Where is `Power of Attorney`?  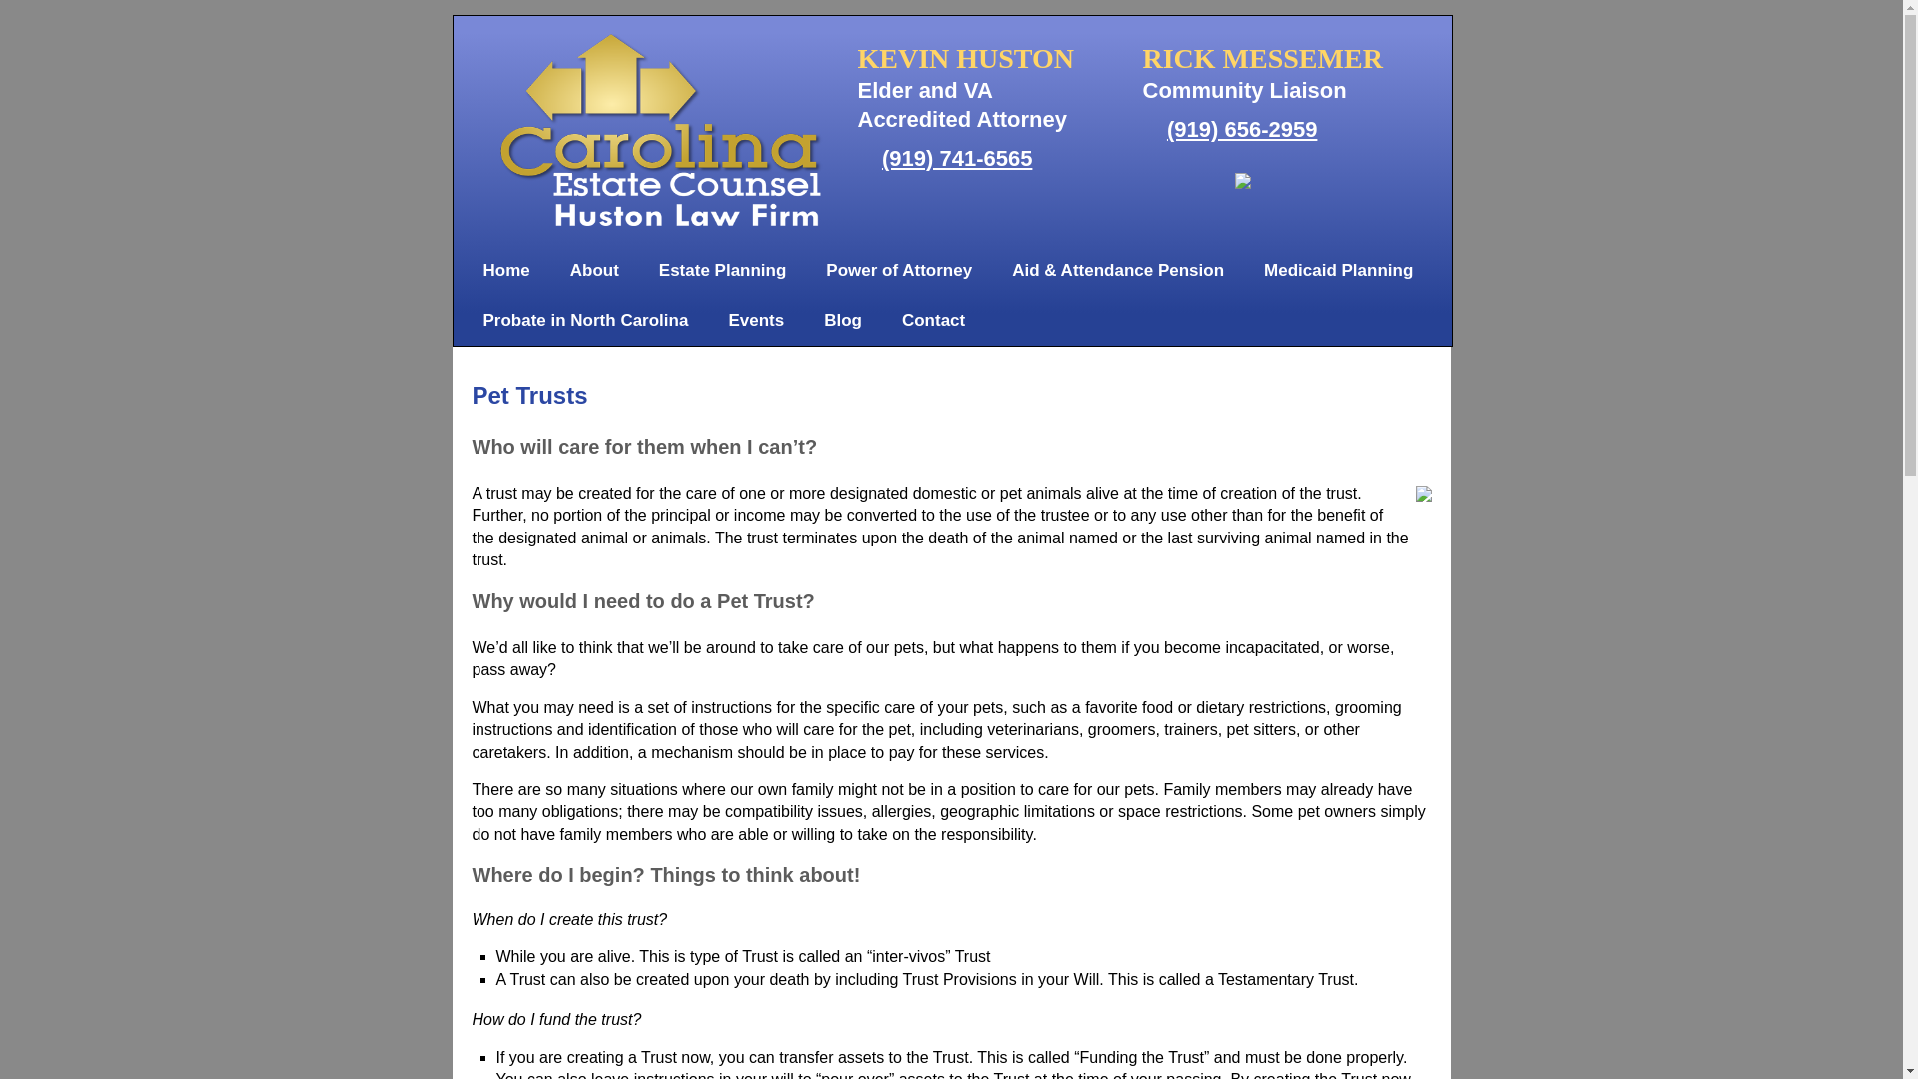 Power of Attorney is located at coordinates (898, 270).